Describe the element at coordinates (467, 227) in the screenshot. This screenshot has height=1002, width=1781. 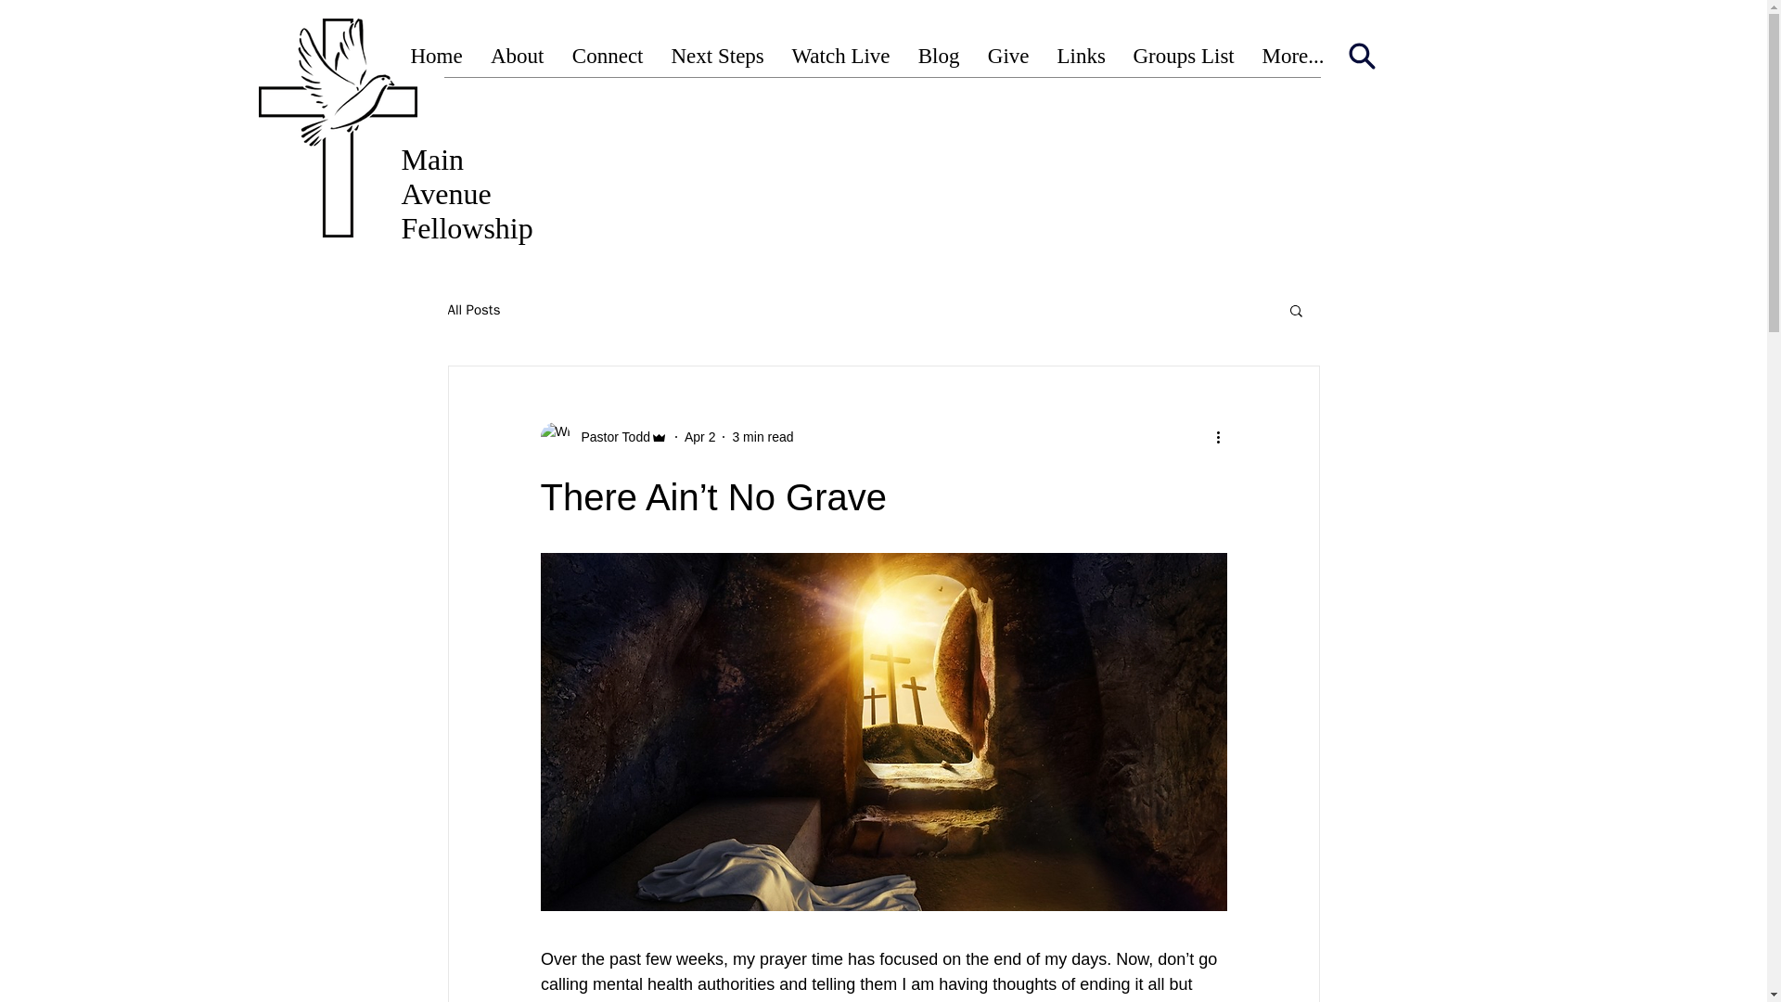
I see `Fellowship` at that location.